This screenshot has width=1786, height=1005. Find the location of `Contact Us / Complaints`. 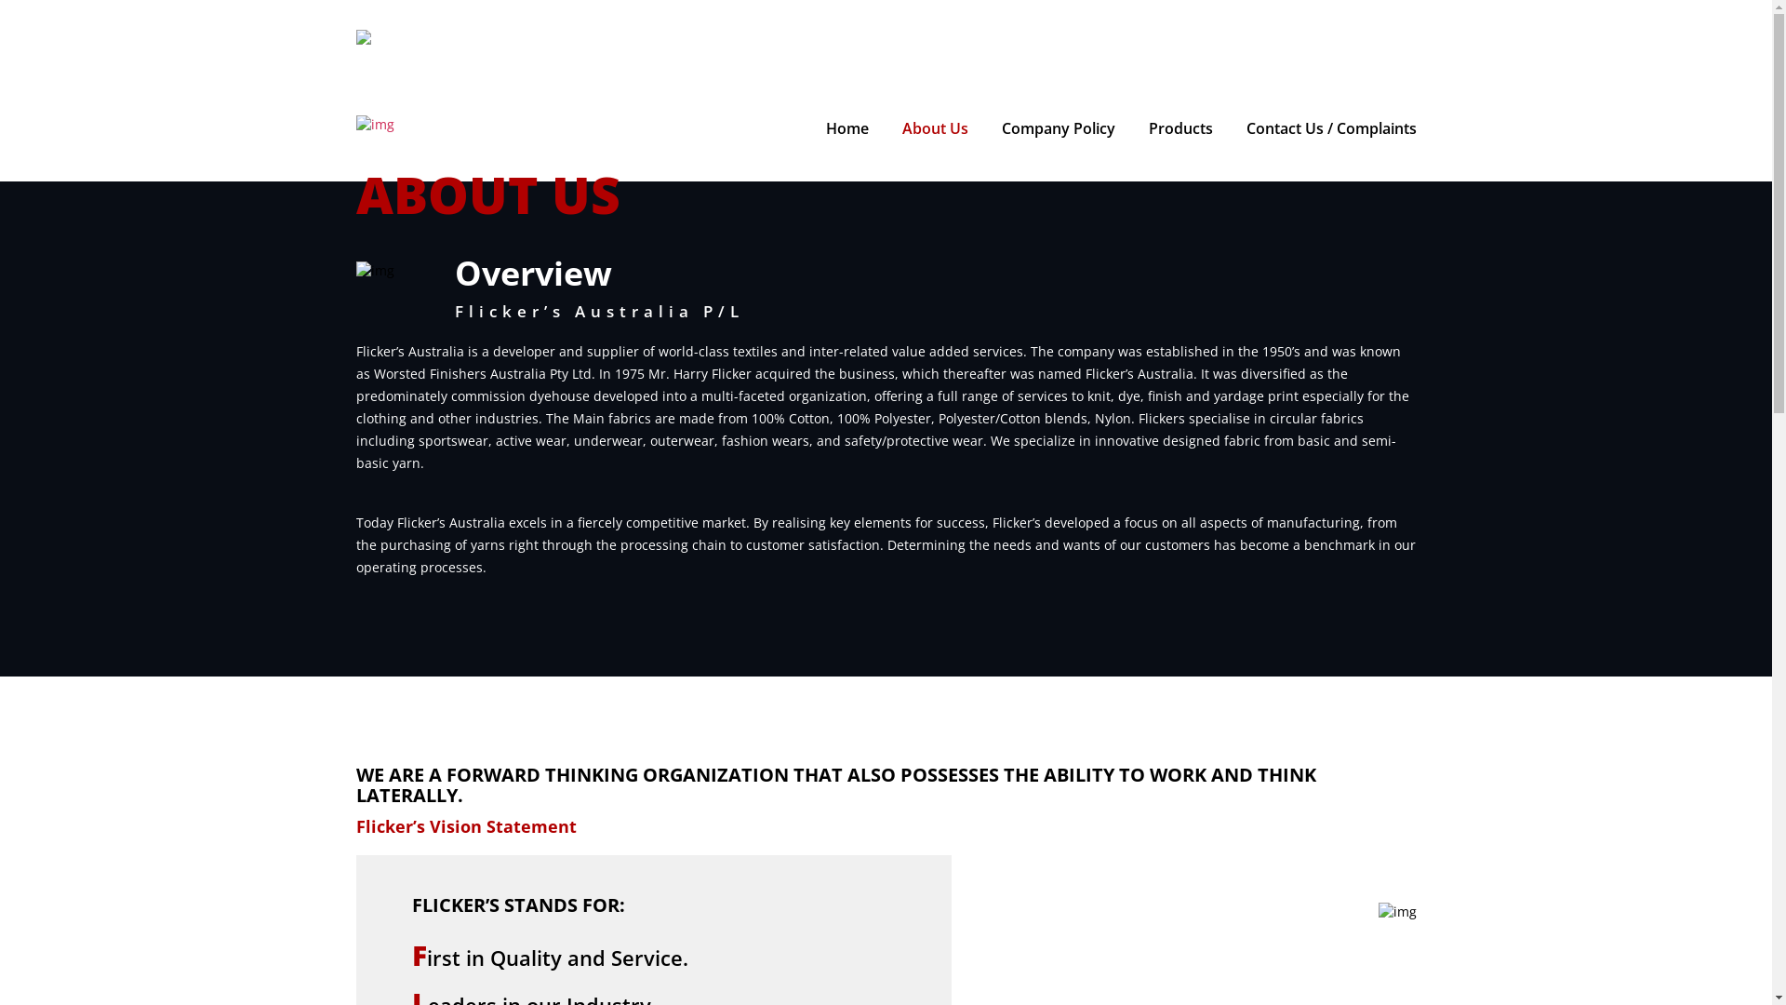

Contact Us / Complaints is located at coordinates (1332, 128).